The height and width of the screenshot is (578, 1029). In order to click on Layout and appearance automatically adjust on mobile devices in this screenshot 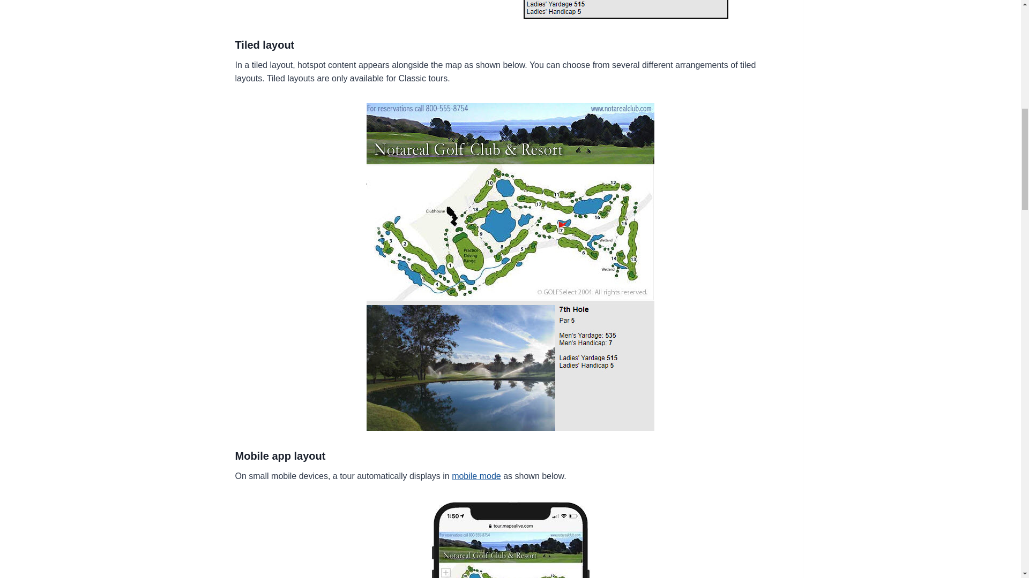, I will do `click(510, 539)`.